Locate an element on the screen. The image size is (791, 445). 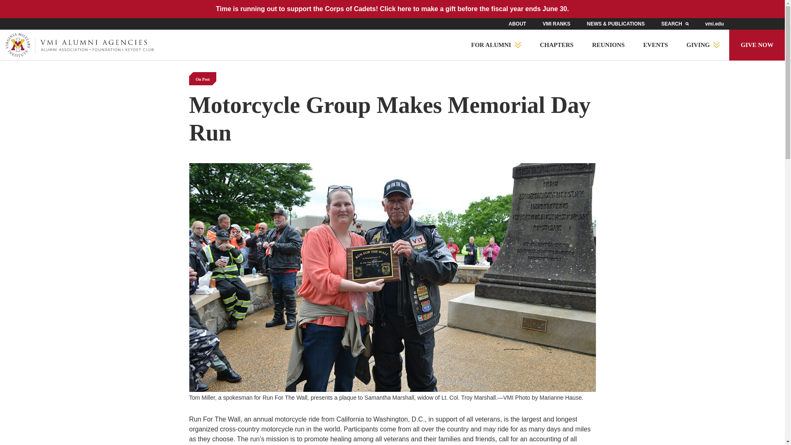
chevron is located at coordinates (716, 45).